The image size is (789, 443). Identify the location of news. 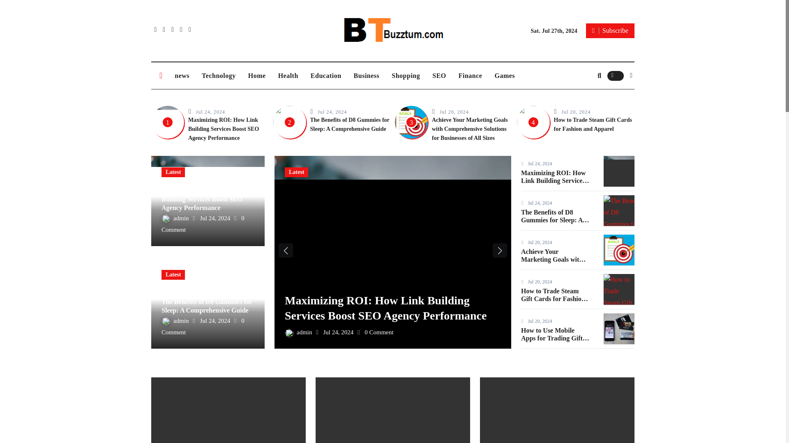
(182, 75).